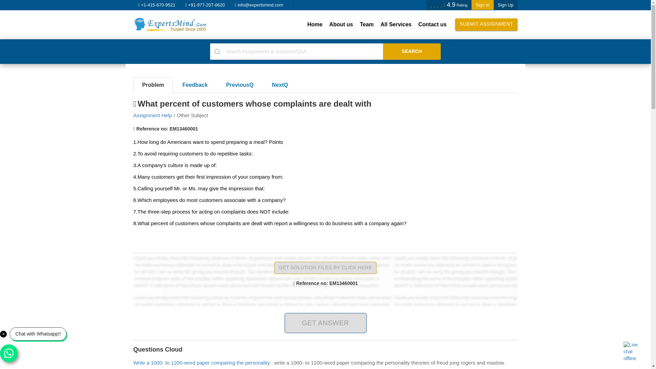 This screenshot has height=369, width=656. I want to click on Team, so click(367, 25).